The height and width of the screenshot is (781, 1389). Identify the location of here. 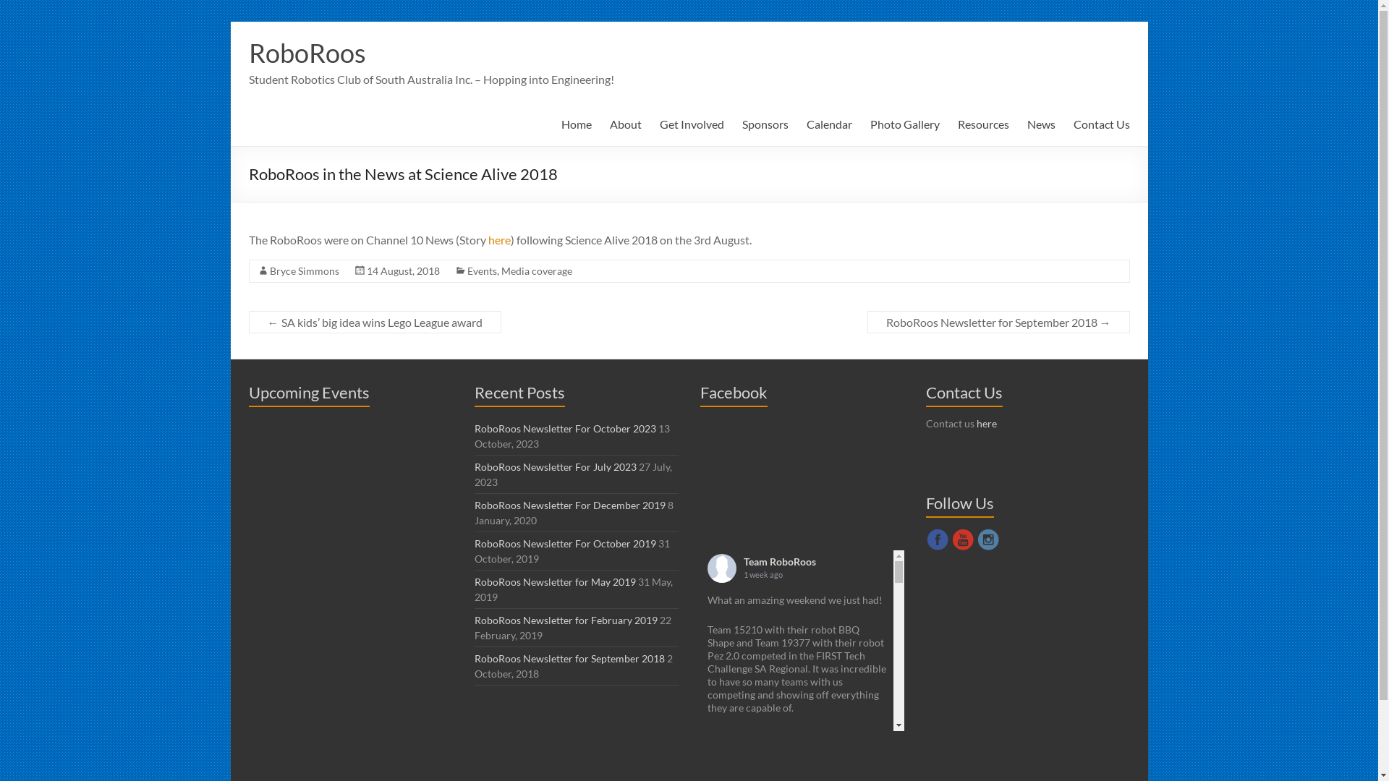
(987, 424).